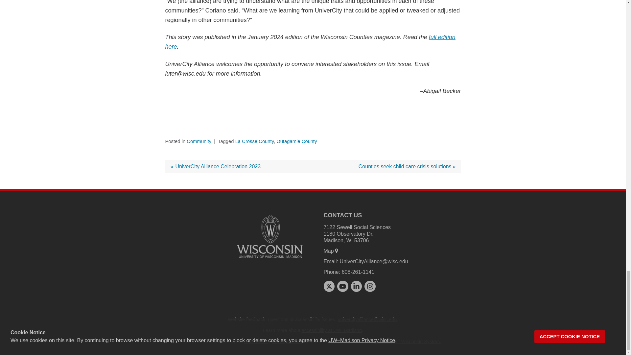 This screenshot has width=631, height=355. Describe the element at coordinates (269, 236) in the screenshot. I see `youtube` at that location.